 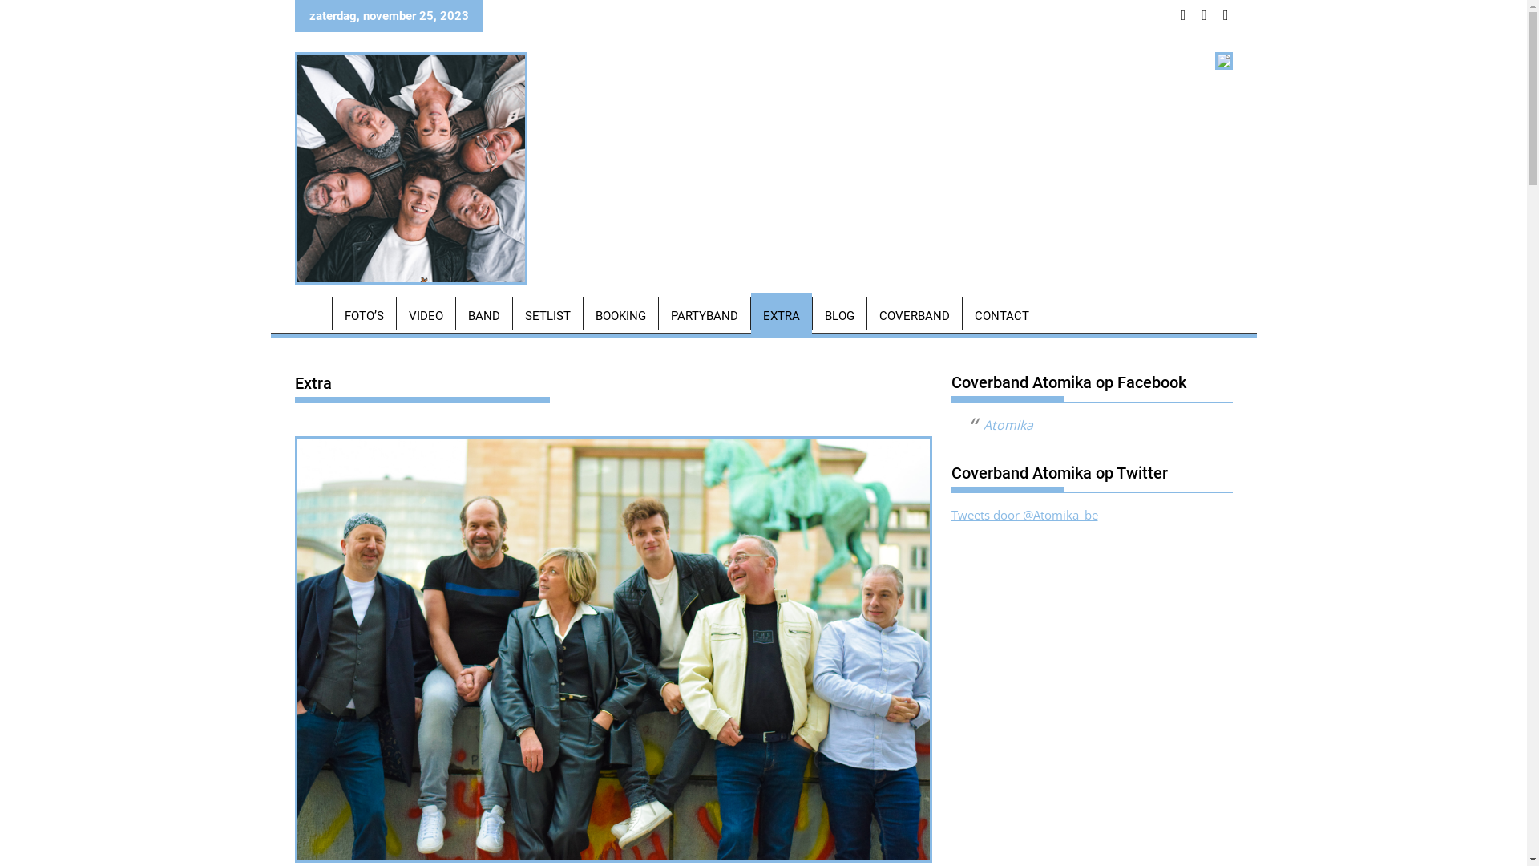 What do you see at coordinates (781, 316) in the screenshot?
I see `EXTRA` at bounding box center [781, 316].